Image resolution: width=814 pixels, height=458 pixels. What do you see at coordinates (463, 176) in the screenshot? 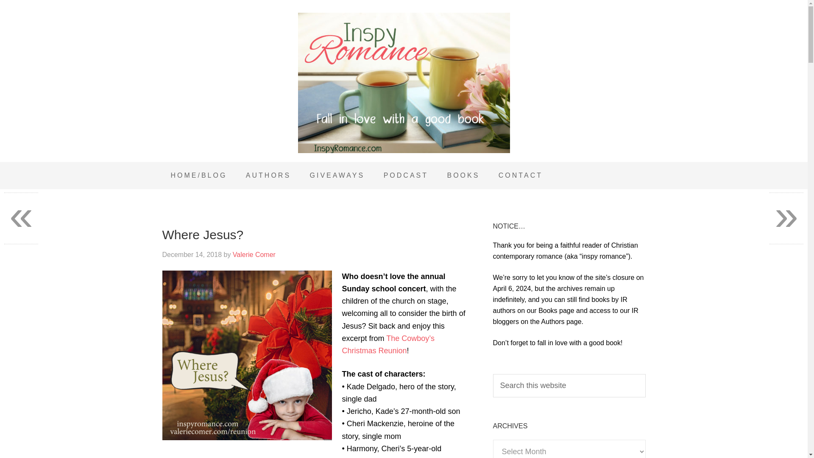
I see `BOOKS` at bounding box center [463, 176].